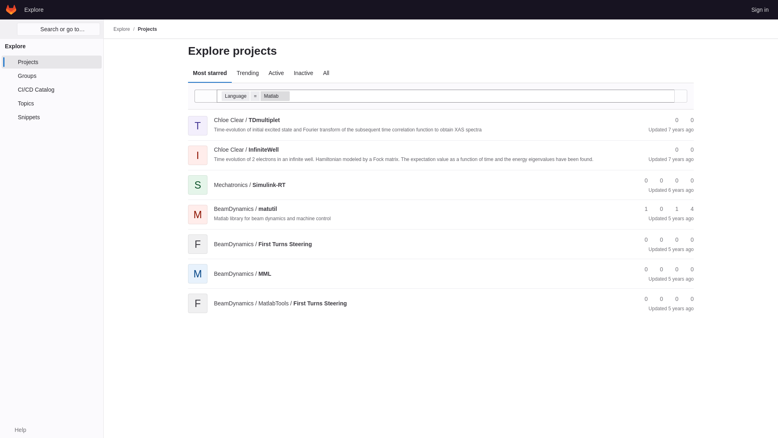 The image size is (778, 438). Describe the element at coordinates (248, 73) in the screenshot. I see `Trending` at that location.